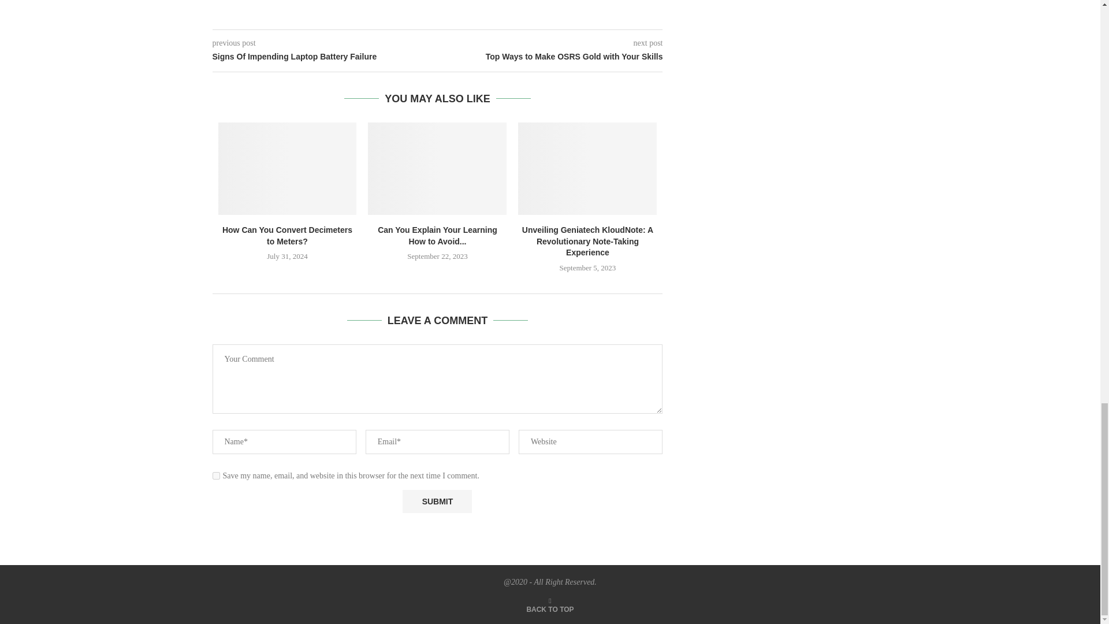 Image resolution: width=1109 pixels, height=624 pixels. I want to click on How Can You Convert Decimeters to Meters?, so click(288, 235).